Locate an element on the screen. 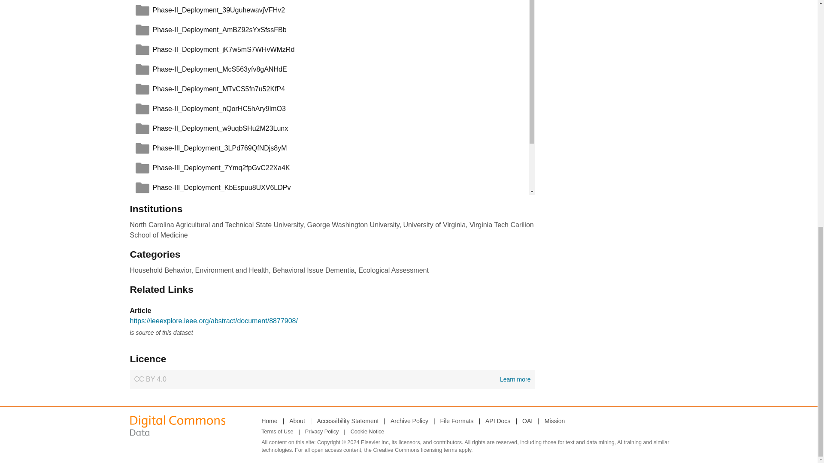 This screenshot has width=824, height=463. About is located at coordinates (332, 379).